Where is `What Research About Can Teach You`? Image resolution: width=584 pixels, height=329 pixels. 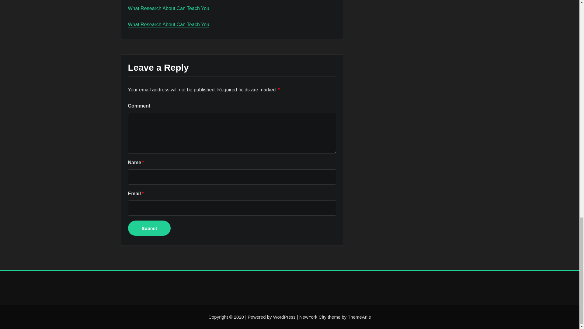 What Research About Can Teach You is located at coordinates (169, 8).